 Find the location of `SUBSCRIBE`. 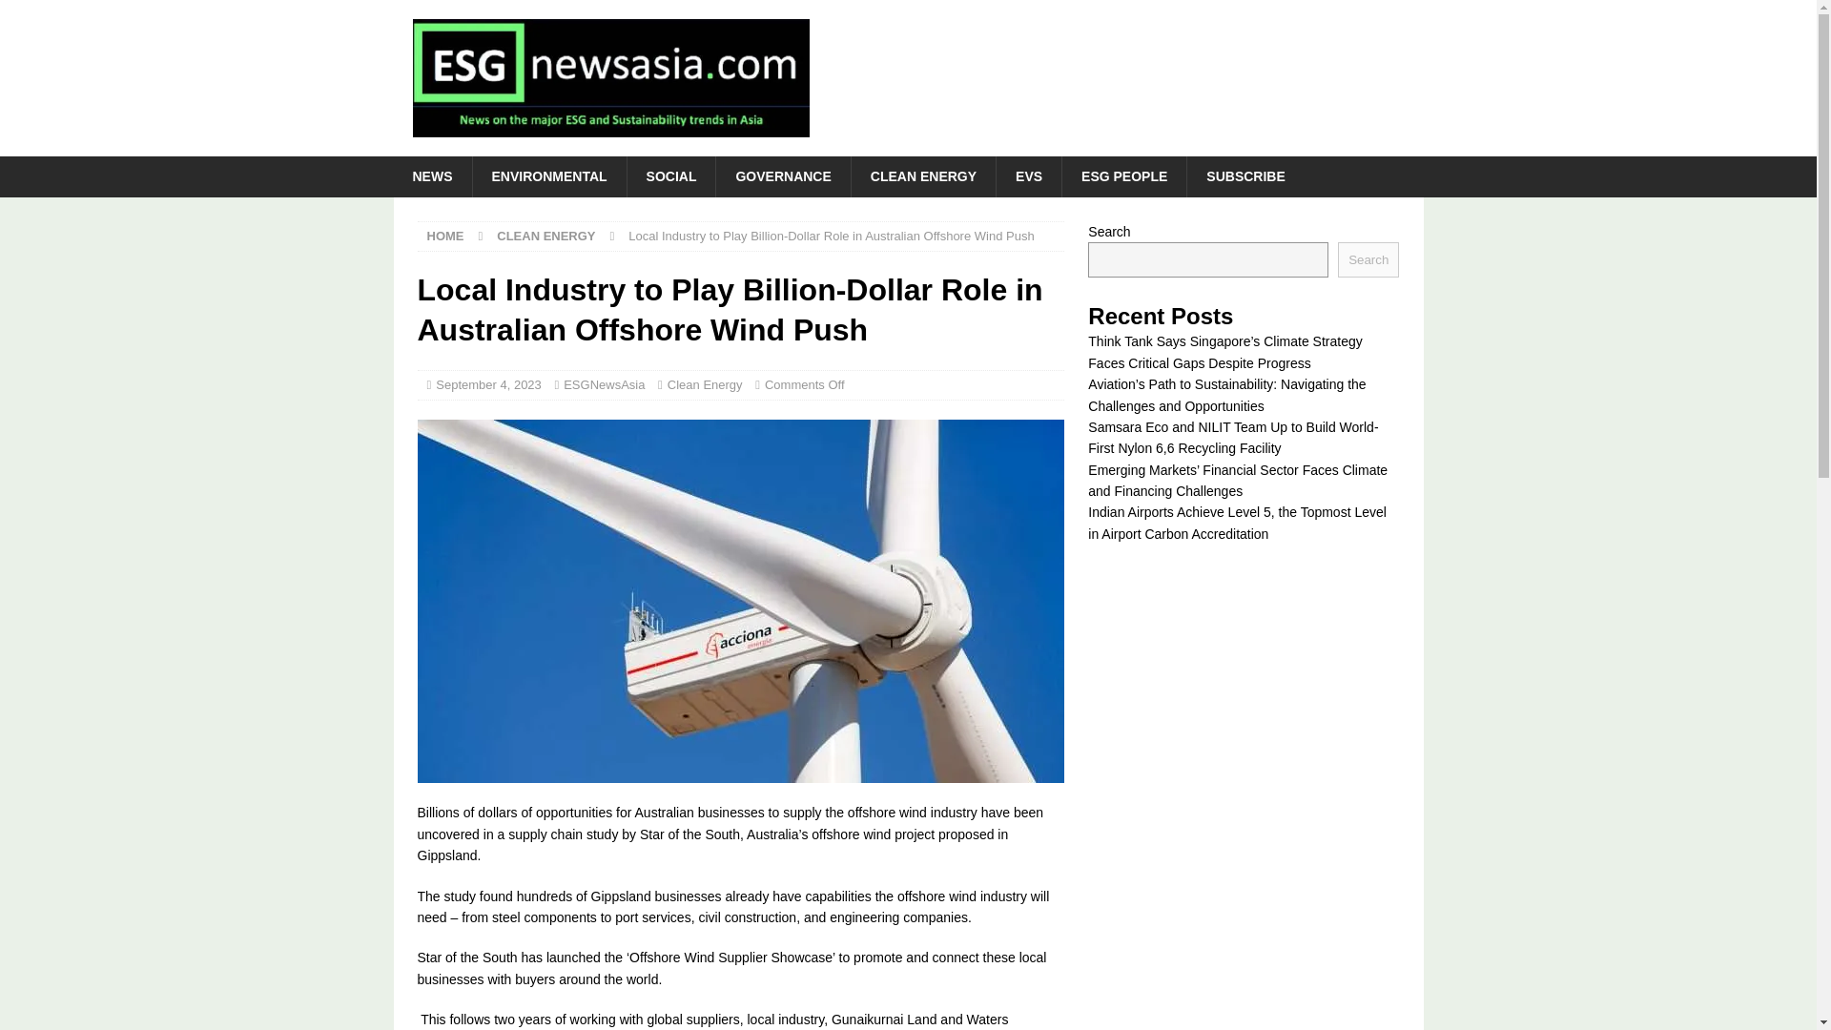

SUBSCRIBE is located at coordinates (1245, 176).